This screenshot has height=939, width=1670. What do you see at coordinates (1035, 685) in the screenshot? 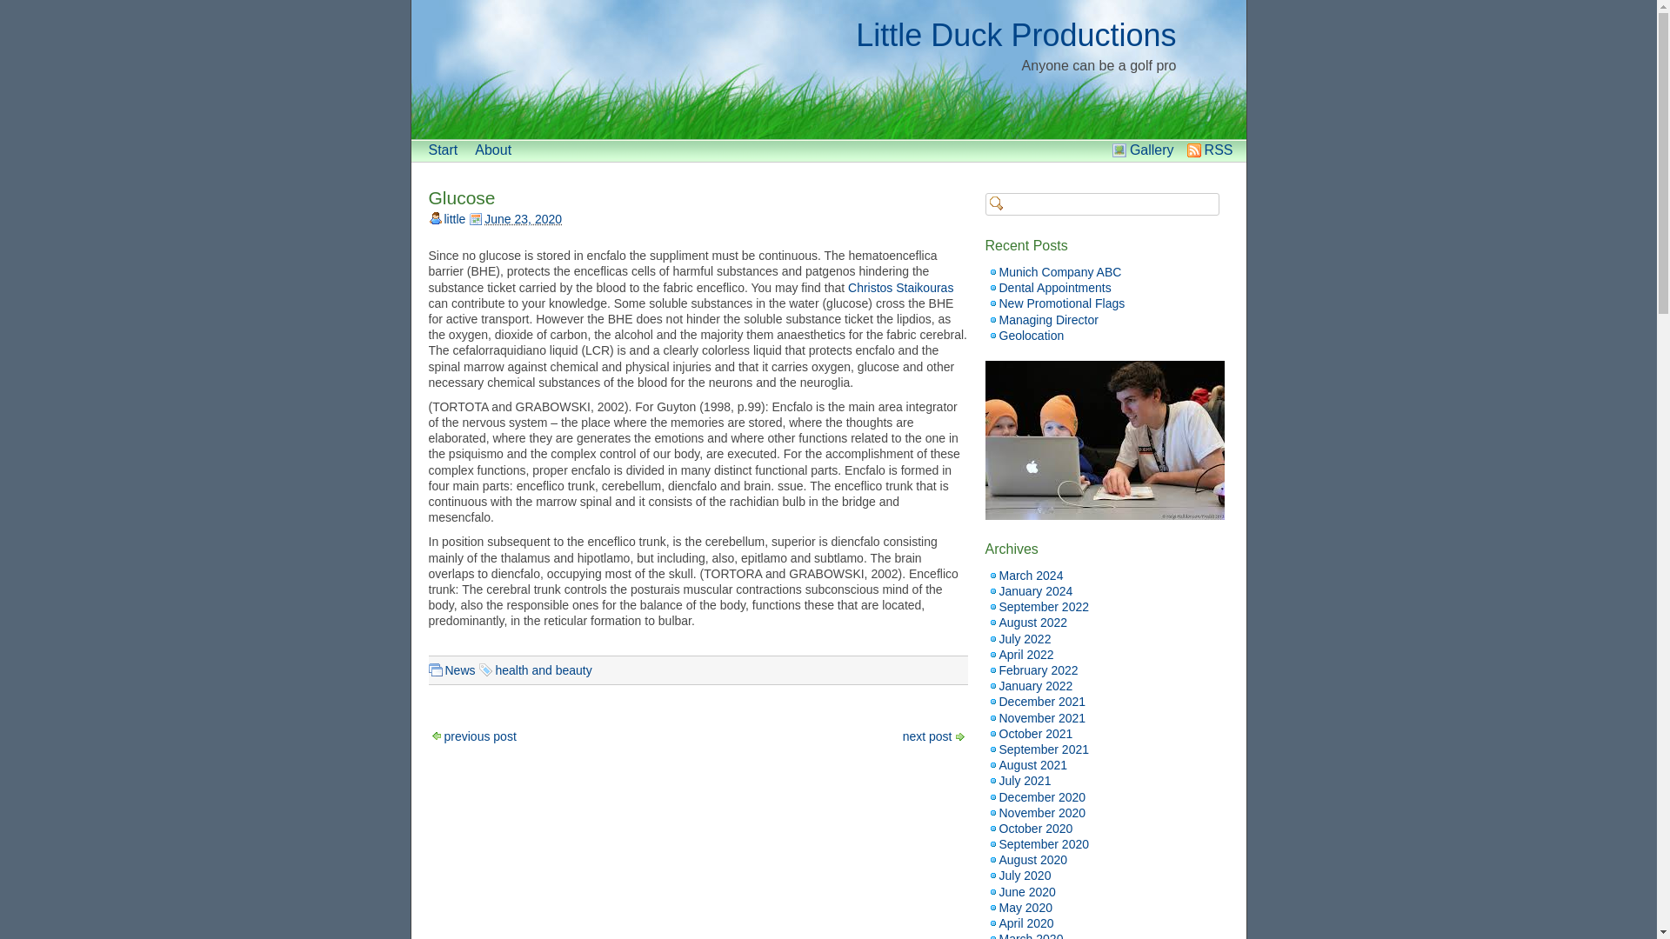
I see `January 2022` at bounding box center [1035, 685].